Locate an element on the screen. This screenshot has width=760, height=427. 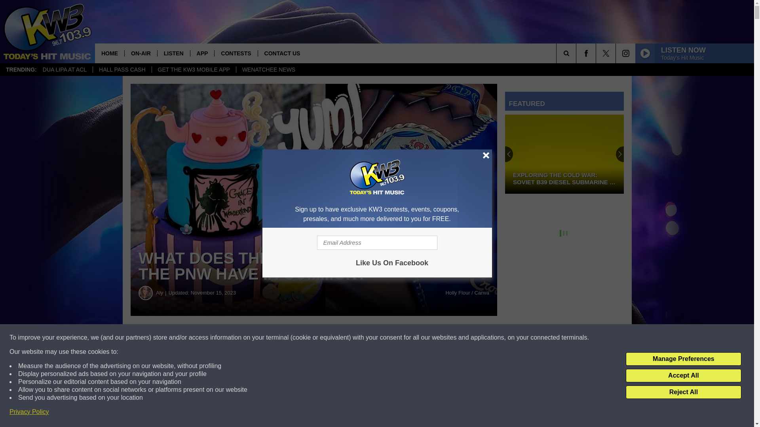
SEARCH is located at coordinates (577, 53).